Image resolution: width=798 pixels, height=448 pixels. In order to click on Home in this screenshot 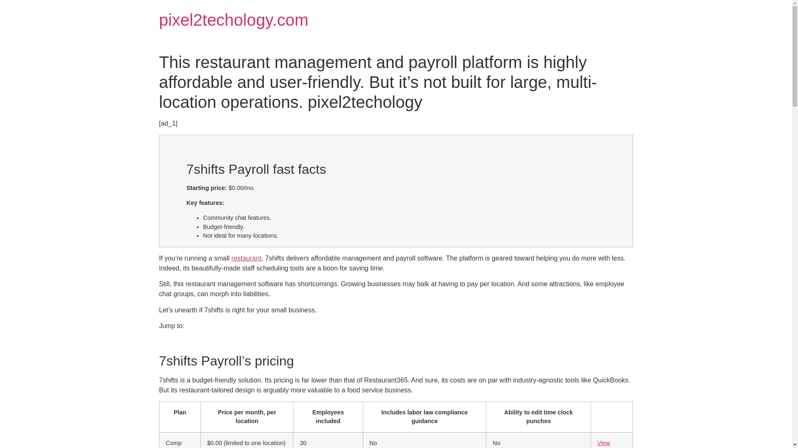, I will do `click(234, 20)`.